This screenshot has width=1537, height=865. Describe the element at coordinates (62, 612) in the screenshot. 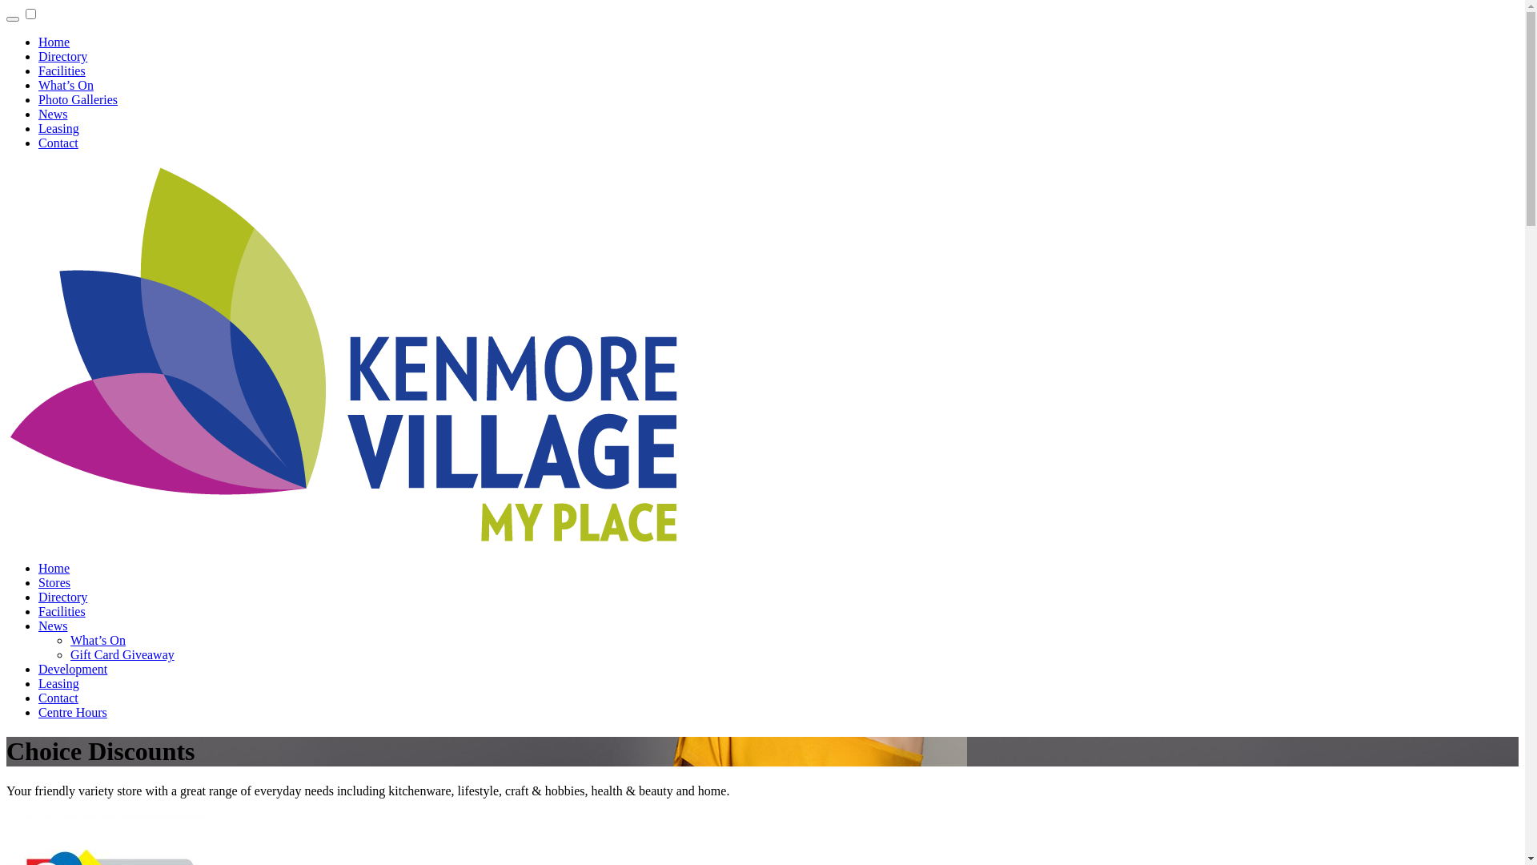

I see `Facilities` at that location.